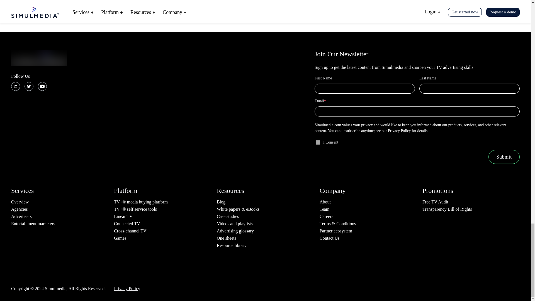  Describe the element at coordinates (504, 157) in the screenshot. I see `Submit` at that location.